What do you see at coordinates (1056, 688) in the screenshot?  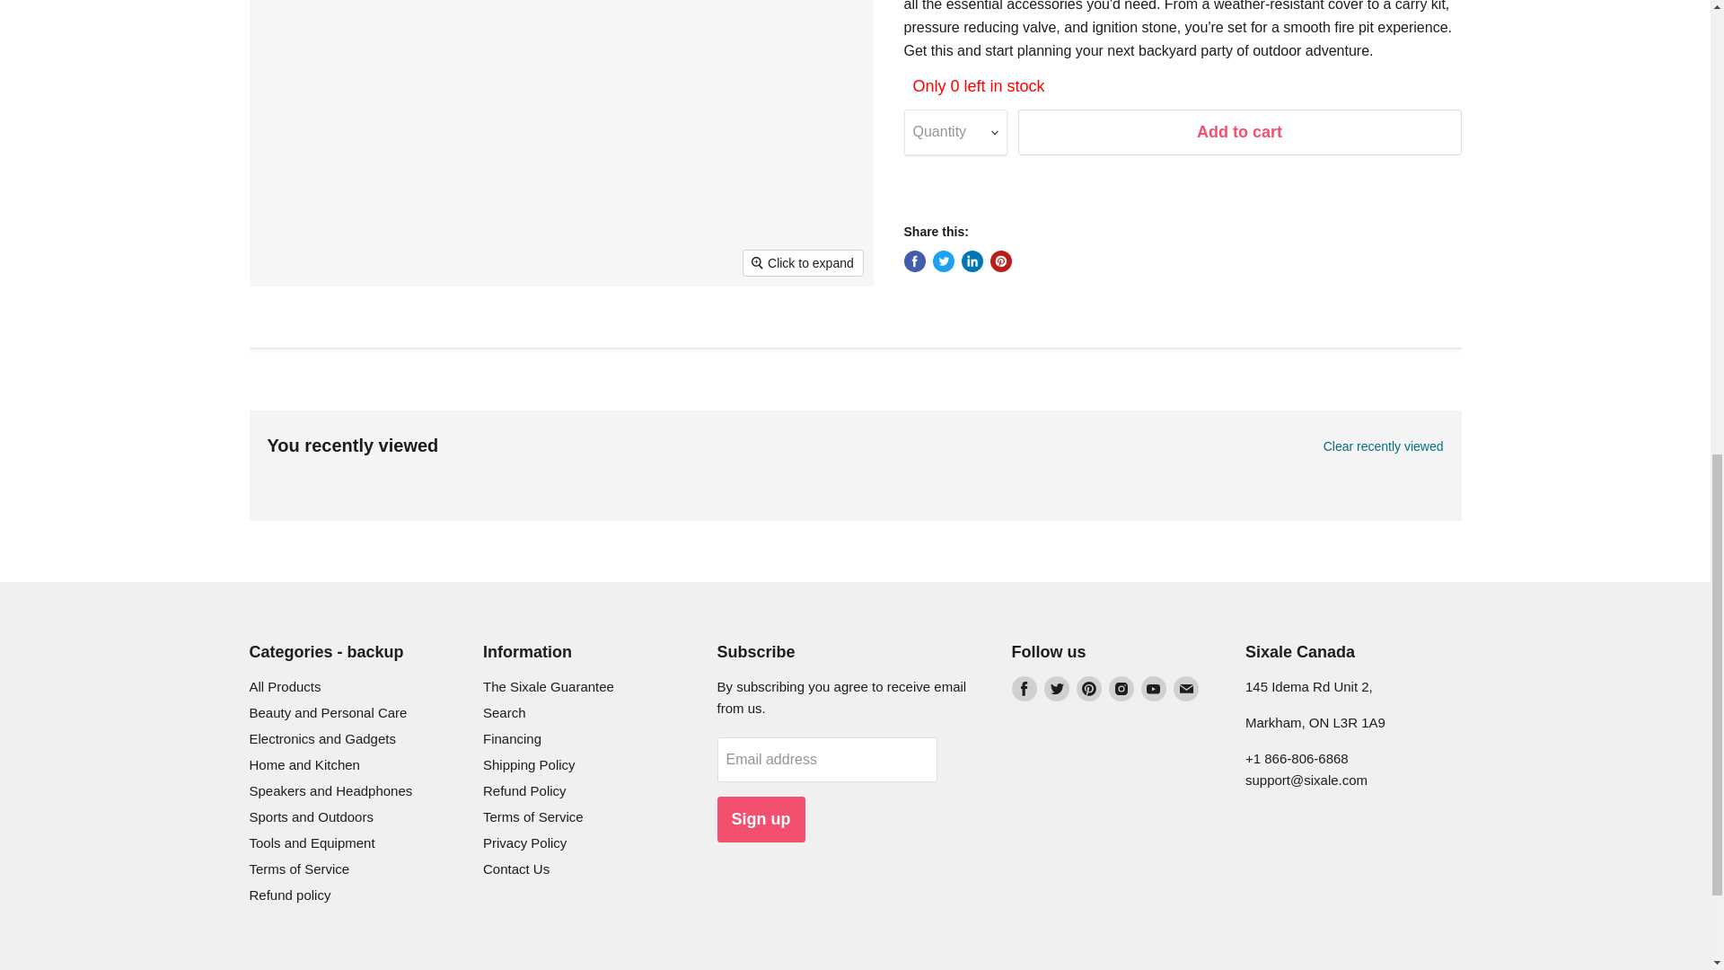 I see `Twitter` at bounding box center [1056, 688].